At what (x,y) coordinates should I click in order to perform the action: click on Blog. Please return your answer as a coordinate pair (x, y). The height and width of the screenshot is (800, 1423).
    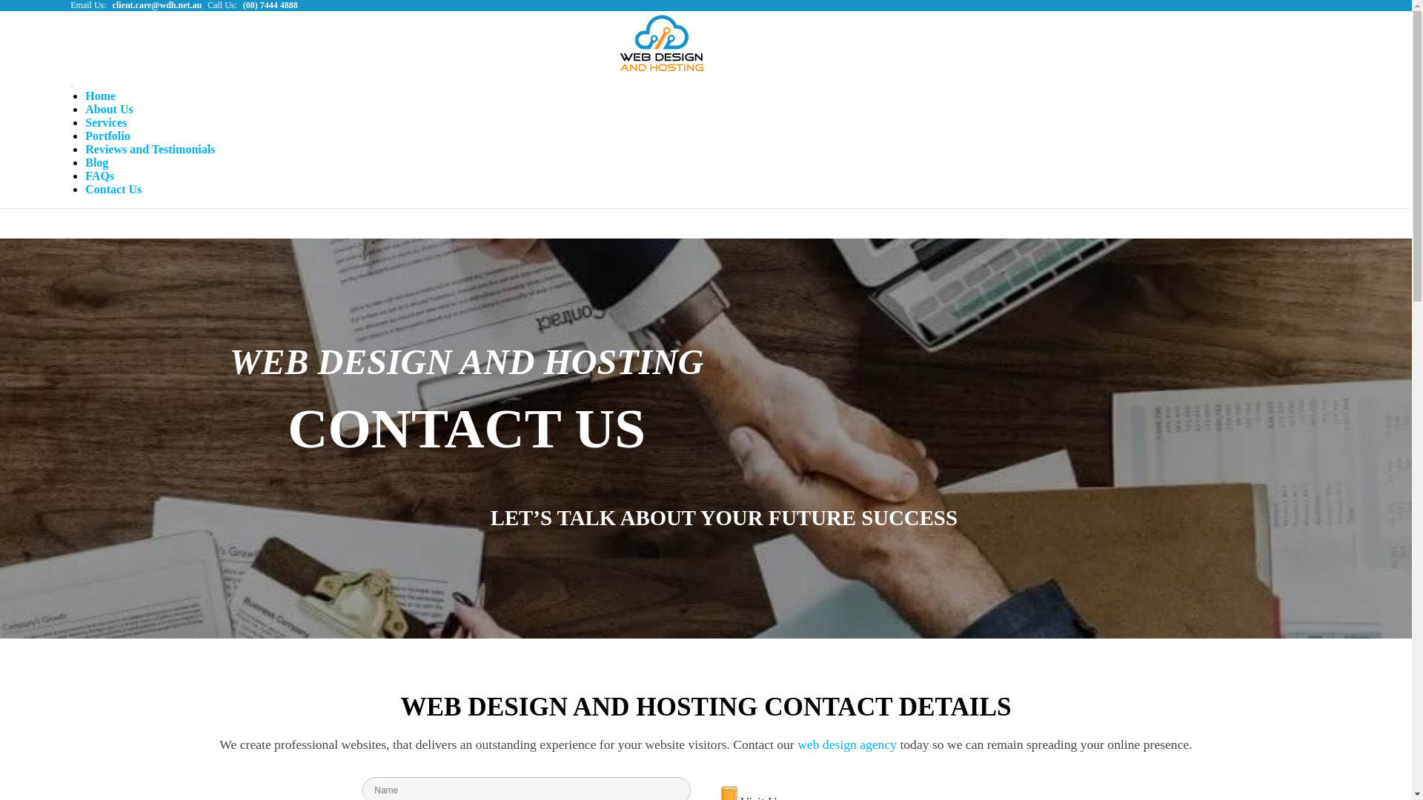
    Looking at the image, I should click on (96, 163).